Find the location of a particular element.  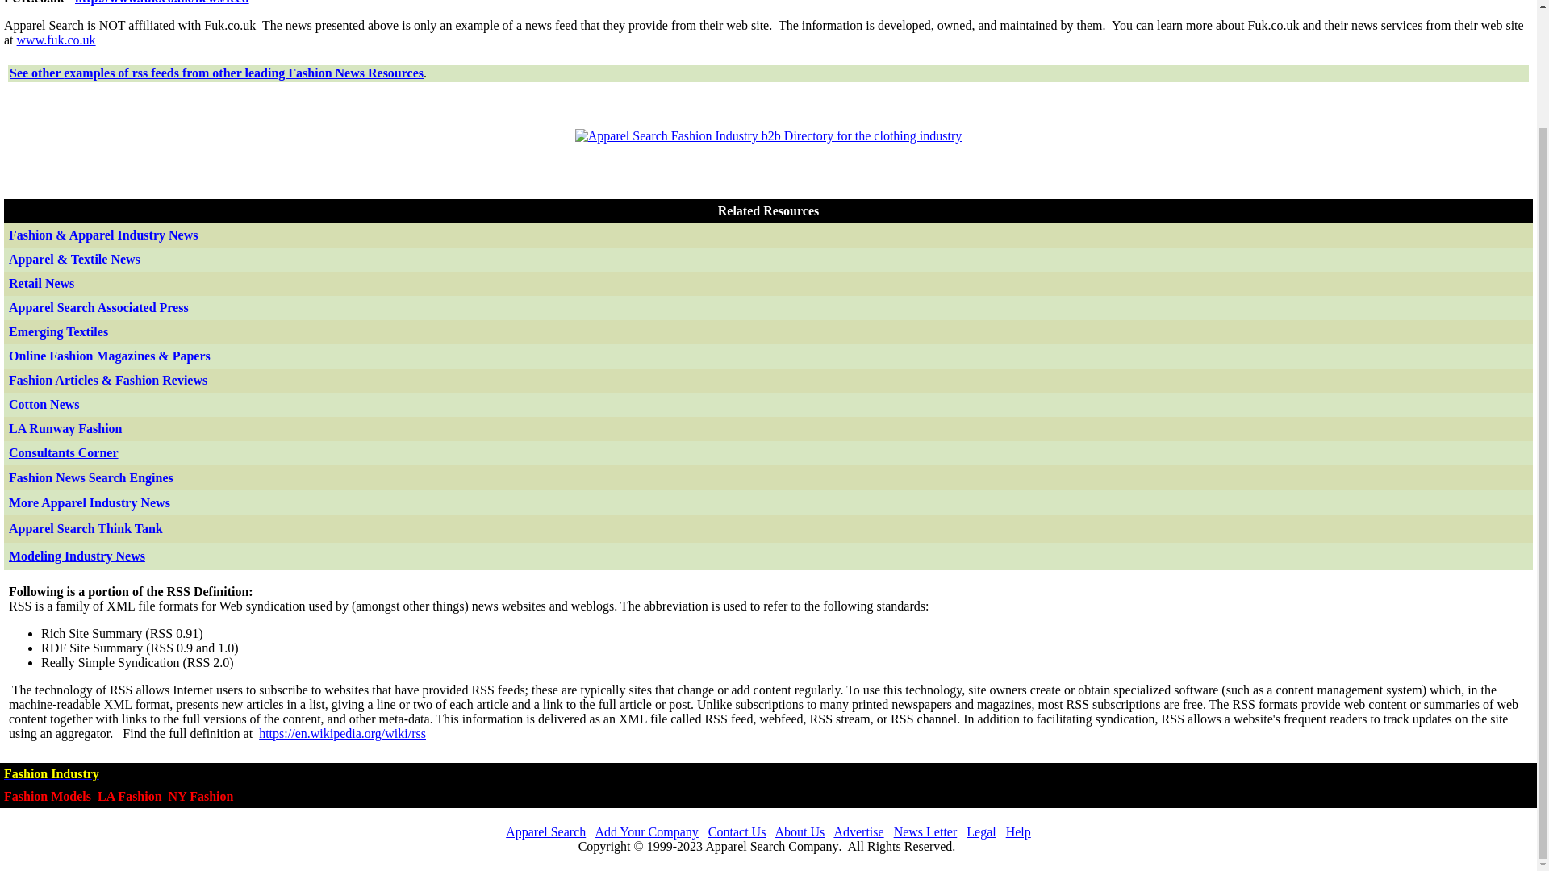

Cotton News is located at coordinates (44, 403).